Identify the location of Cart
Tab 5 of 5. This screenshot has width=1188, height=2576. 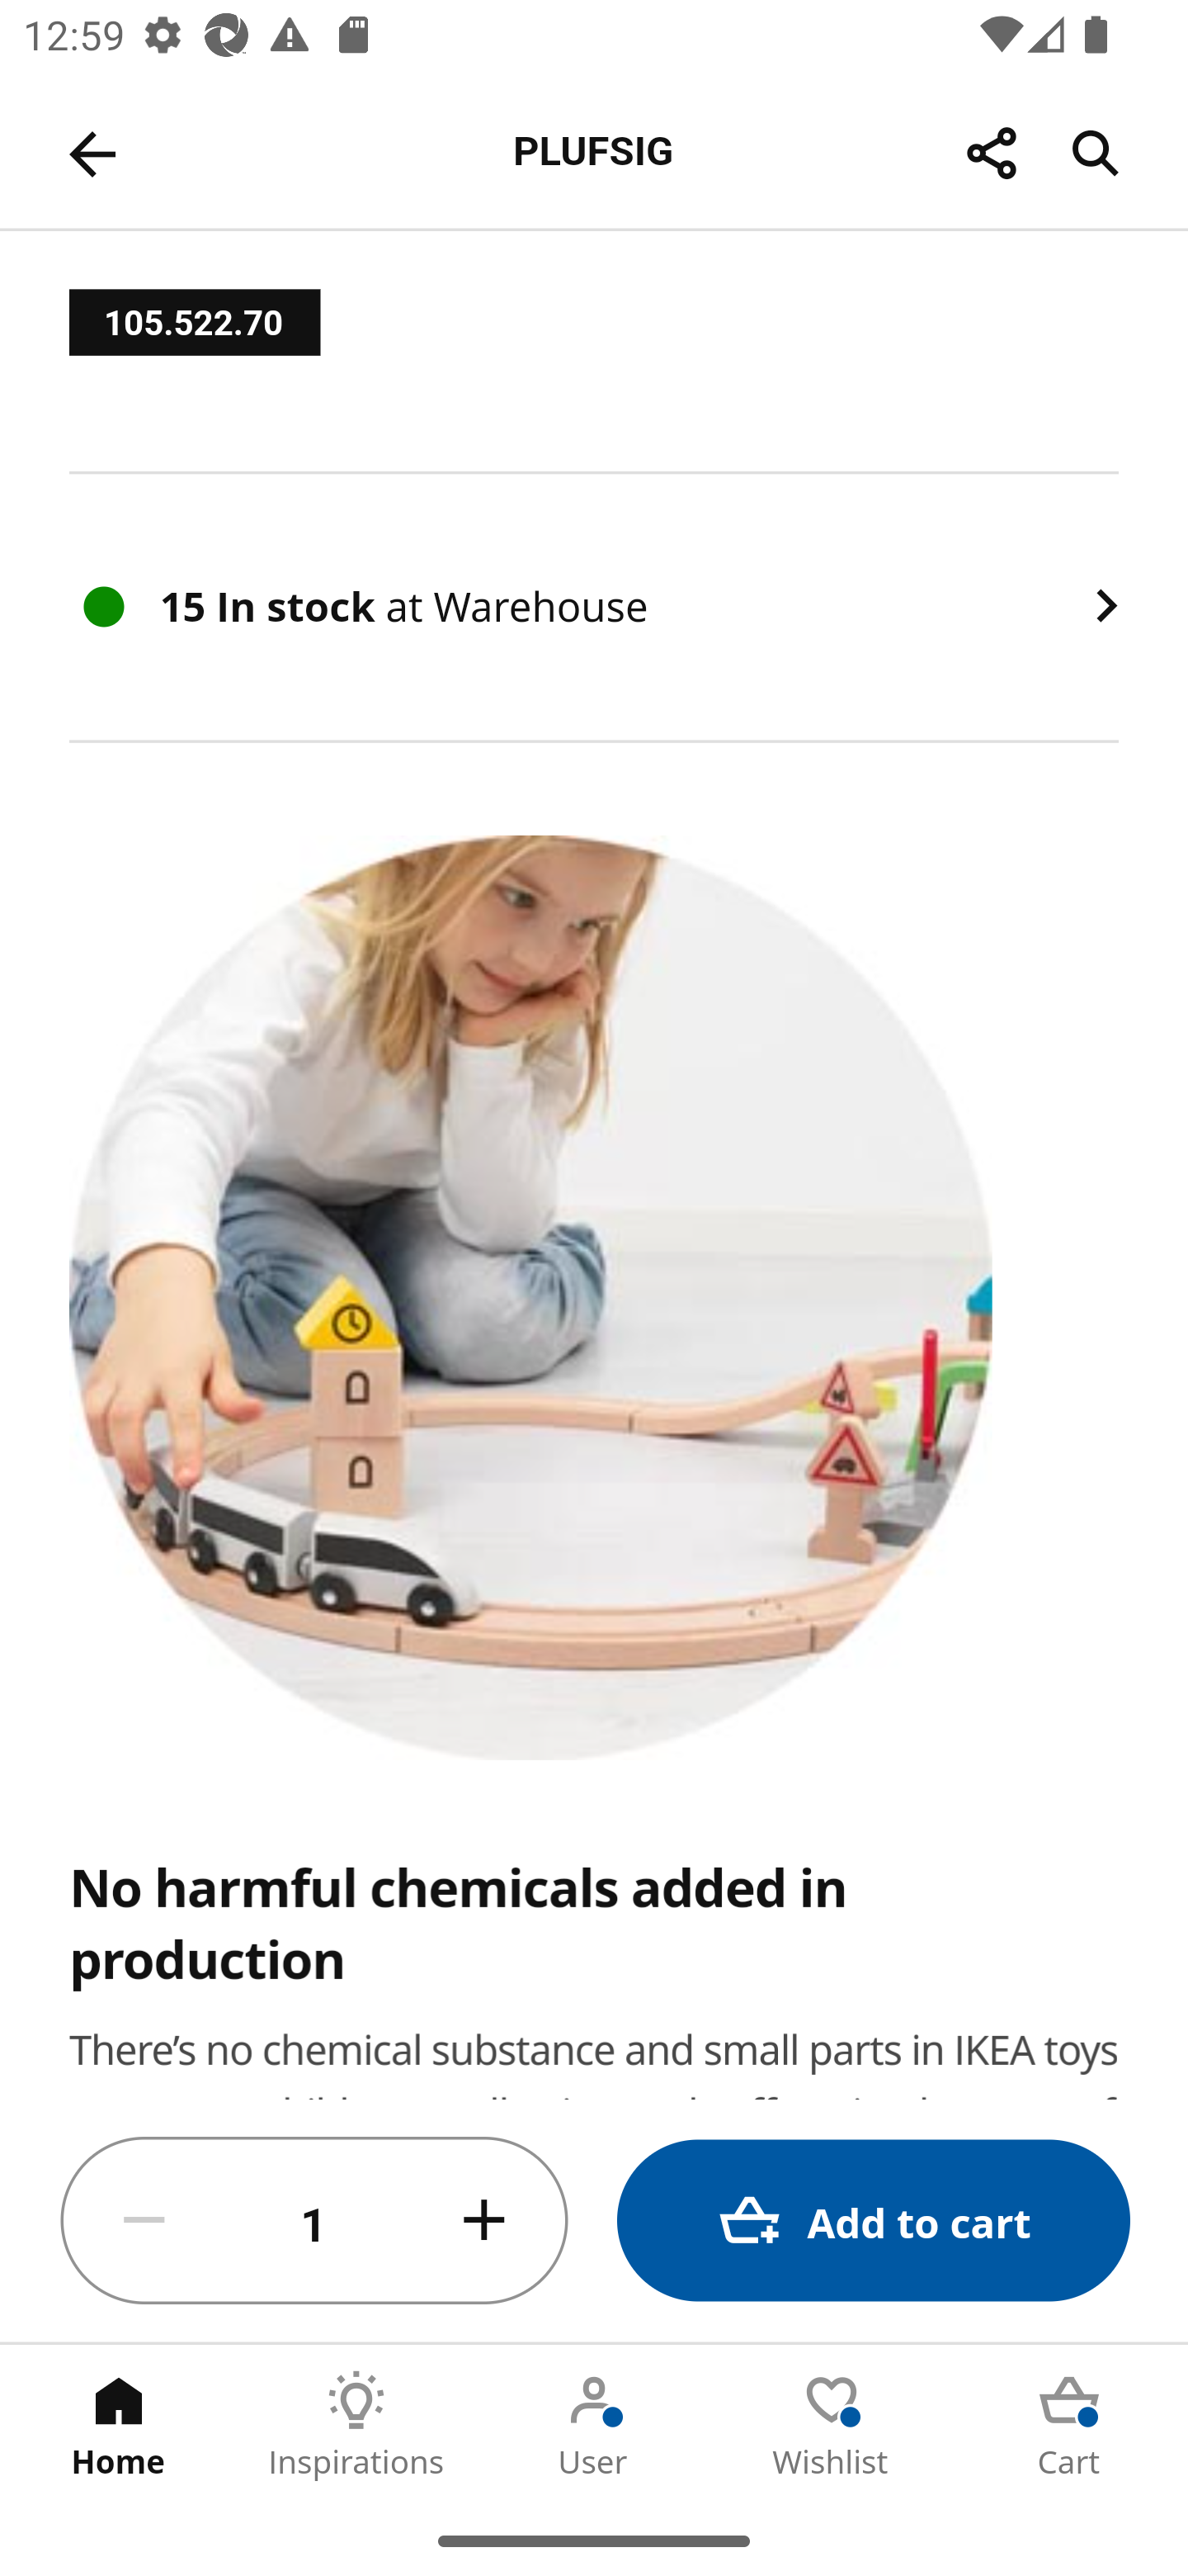
(1069, 2425).